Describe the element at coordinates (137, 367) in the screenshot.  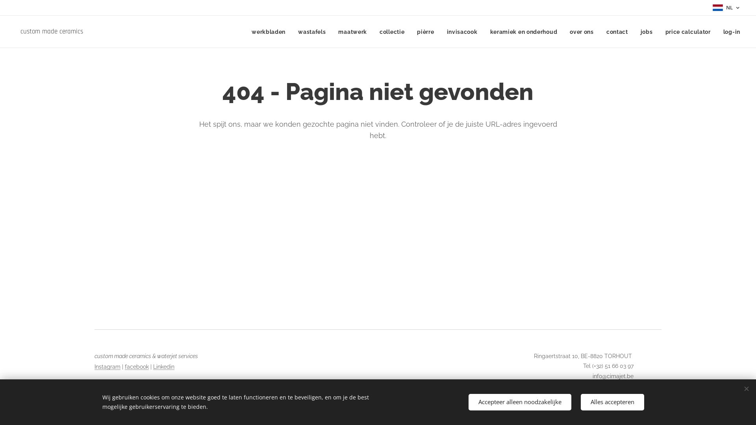
I see `facebook` at that location.